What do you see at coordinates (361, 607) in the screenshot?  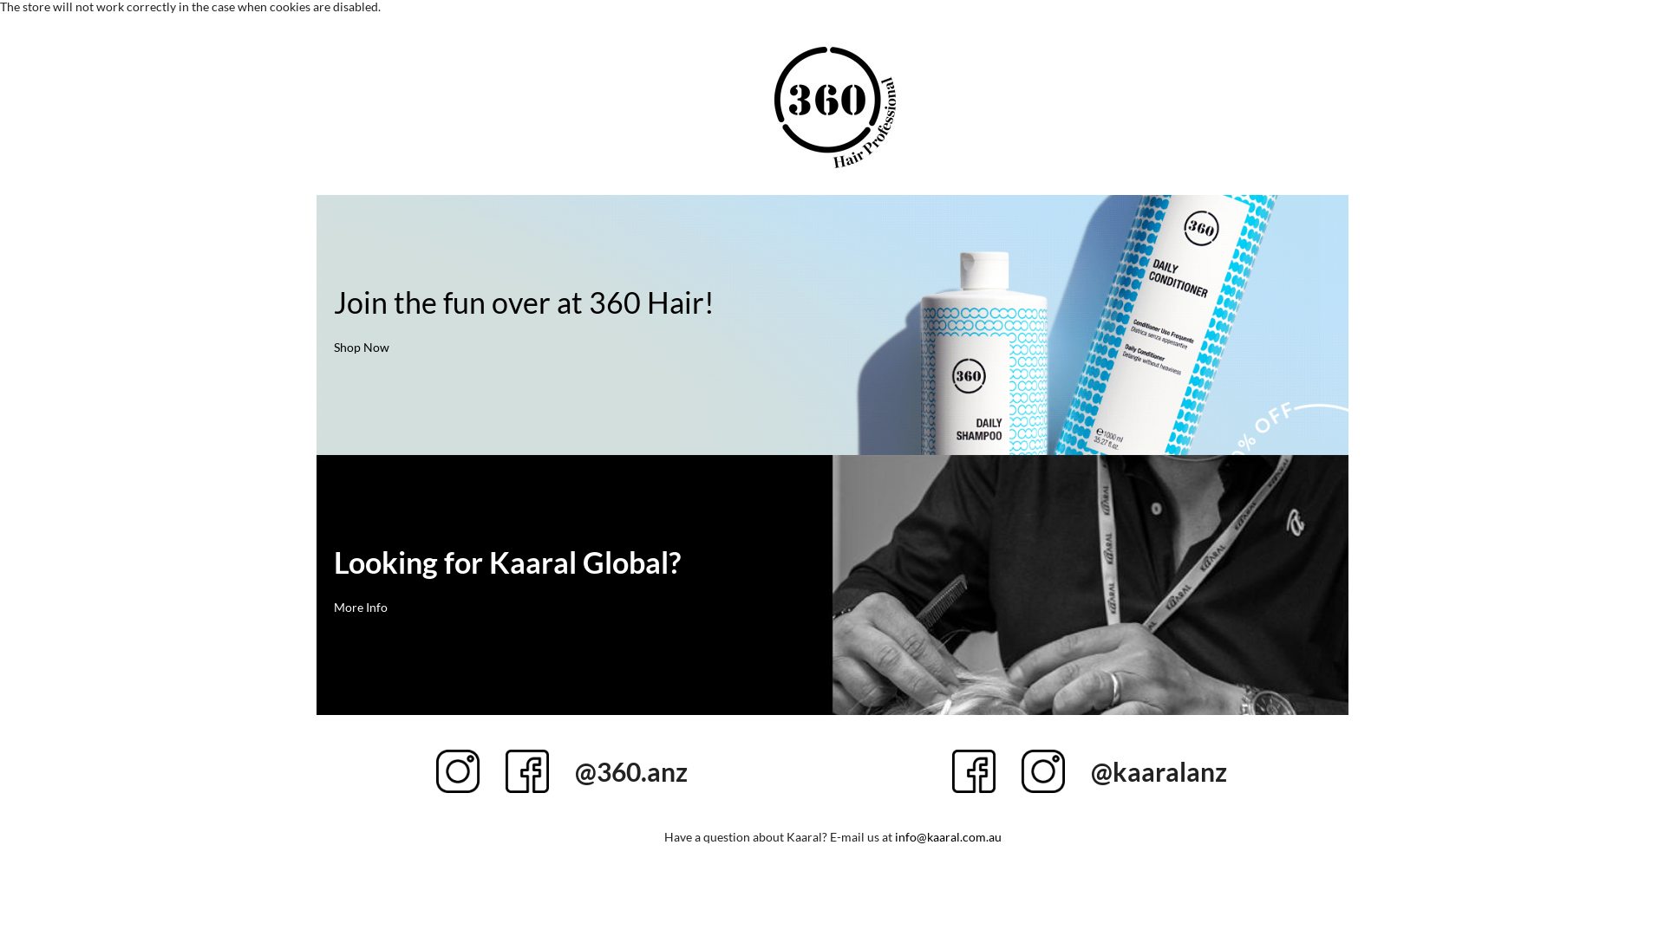 I see `More Info` at bounding box center [361, 607].